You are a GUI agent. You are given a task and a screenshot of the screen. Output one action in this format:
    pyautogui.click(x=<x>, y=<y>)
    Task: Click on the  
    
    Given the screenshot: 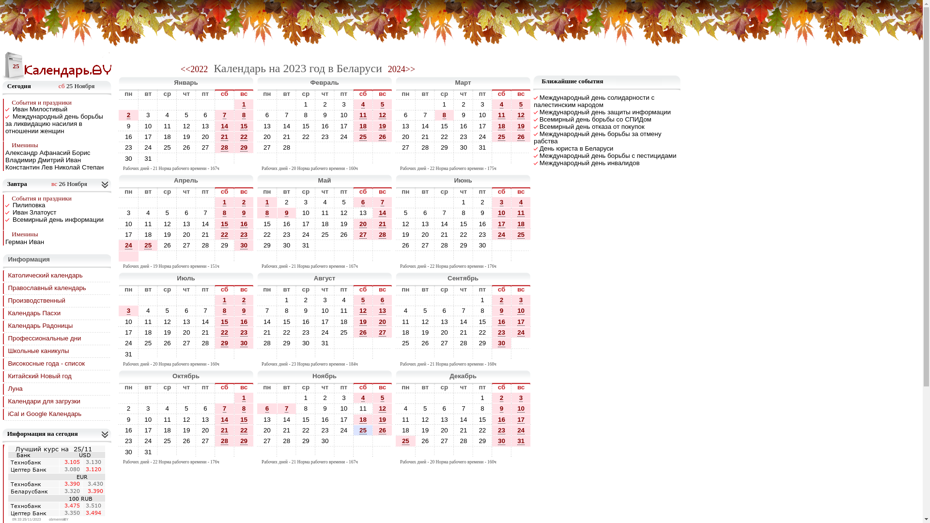 What is the action you would take?
    pyautogui.click(x=363, y=354)
    